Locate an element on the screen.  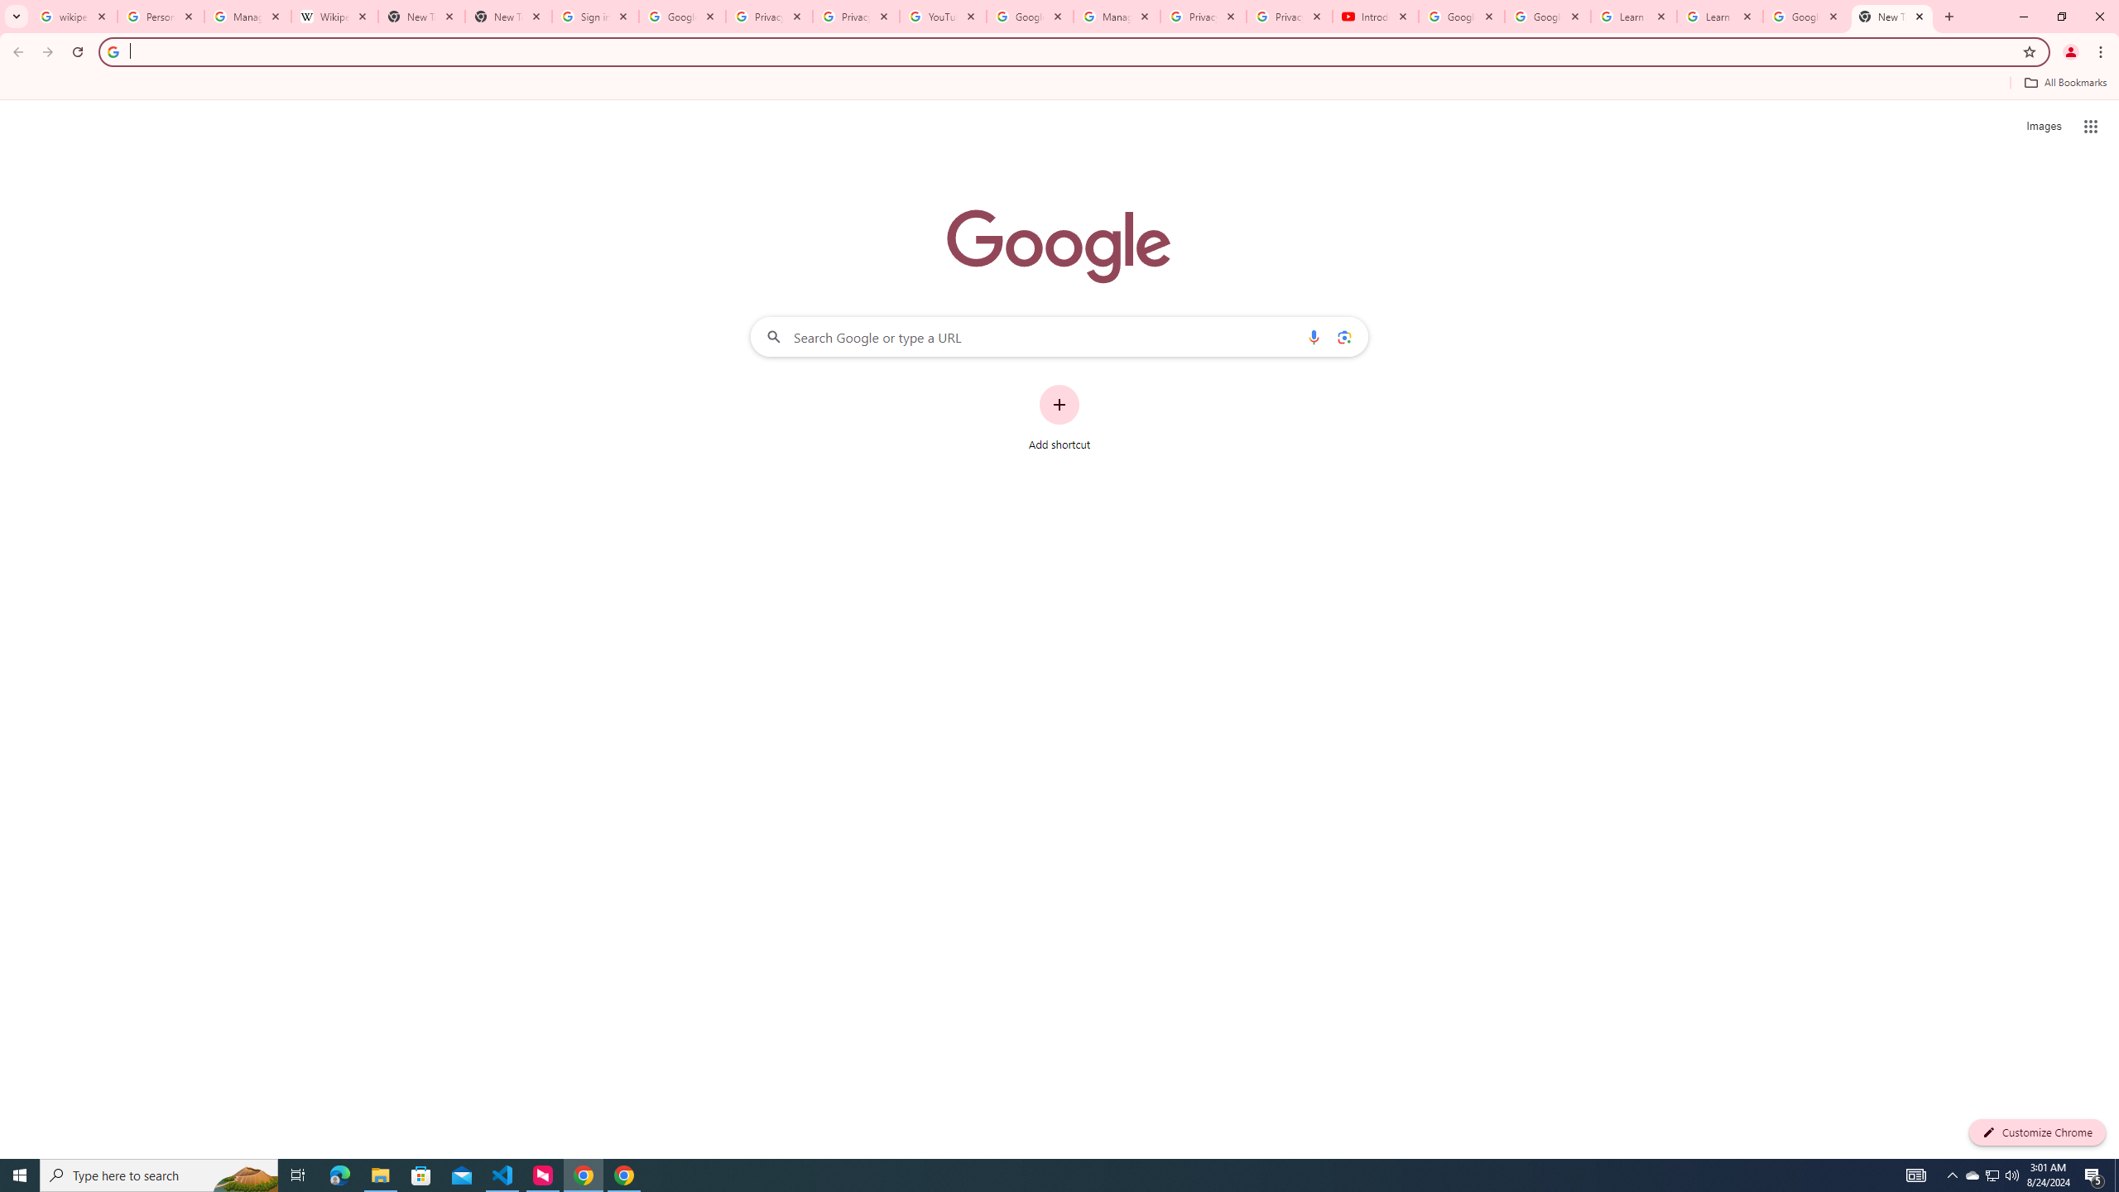
Bookmarks is located at coordinates (1059, 84).